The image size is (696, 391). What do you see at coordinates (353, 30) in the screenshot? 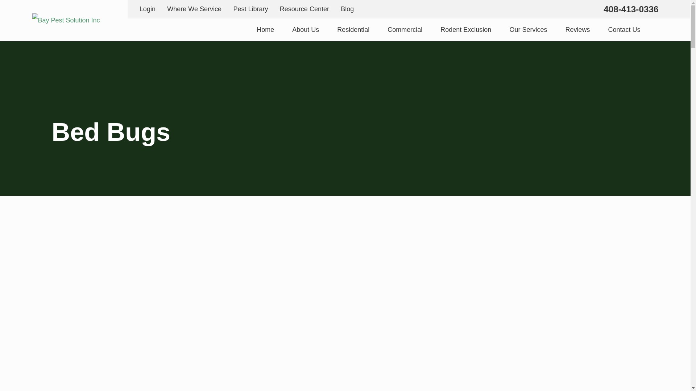
I see `Residential` at bounding box center [353, 30].